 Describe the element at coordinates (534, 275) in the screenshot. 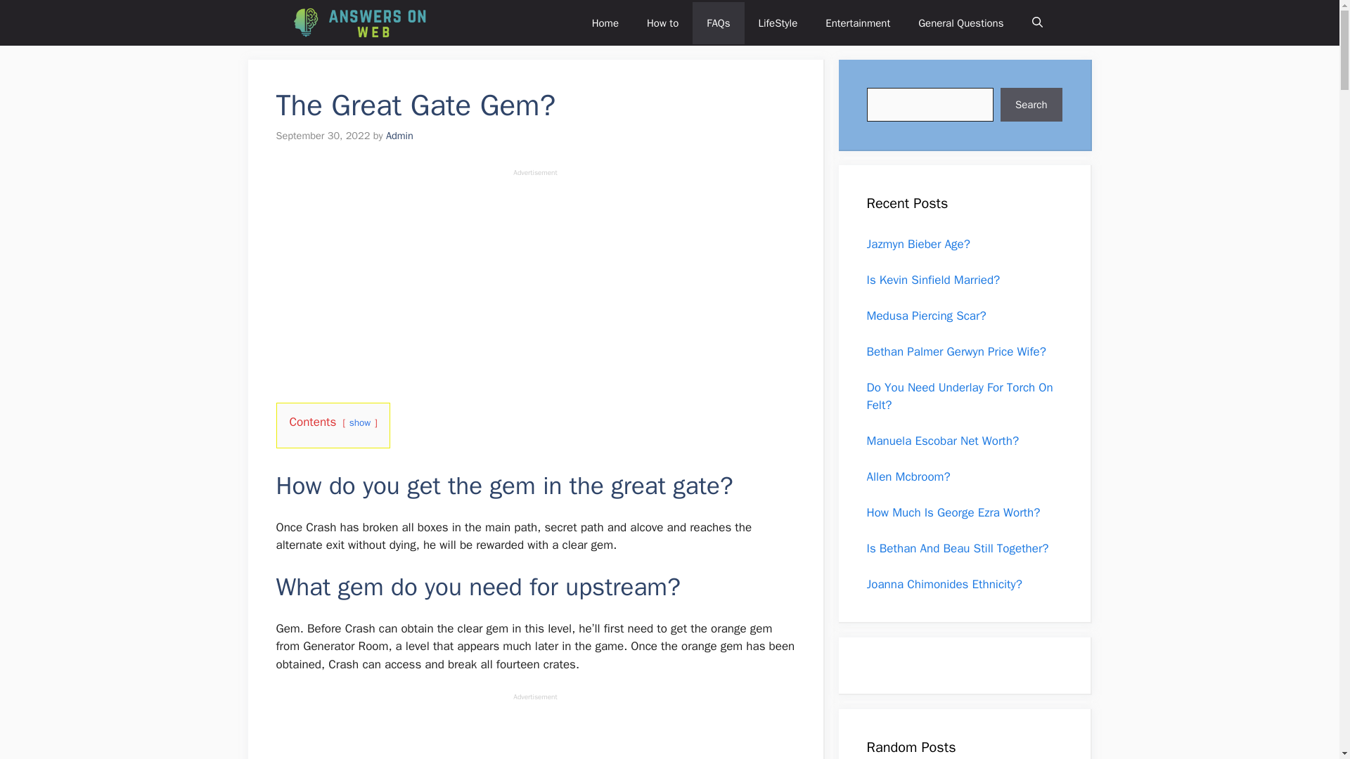

I see `Advertisement` at that location.